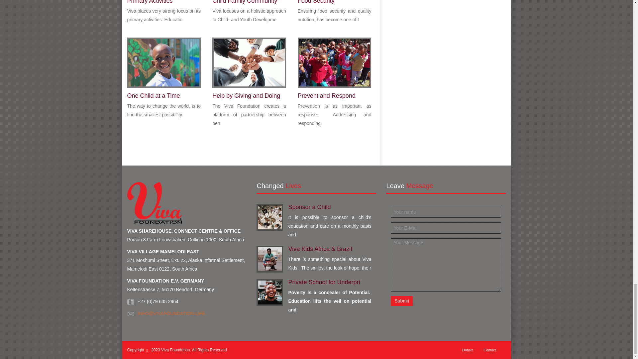  What do you see at coordinates (401, 301) in the screenshot?
I see `Submit` at bounding box center [401, 301].